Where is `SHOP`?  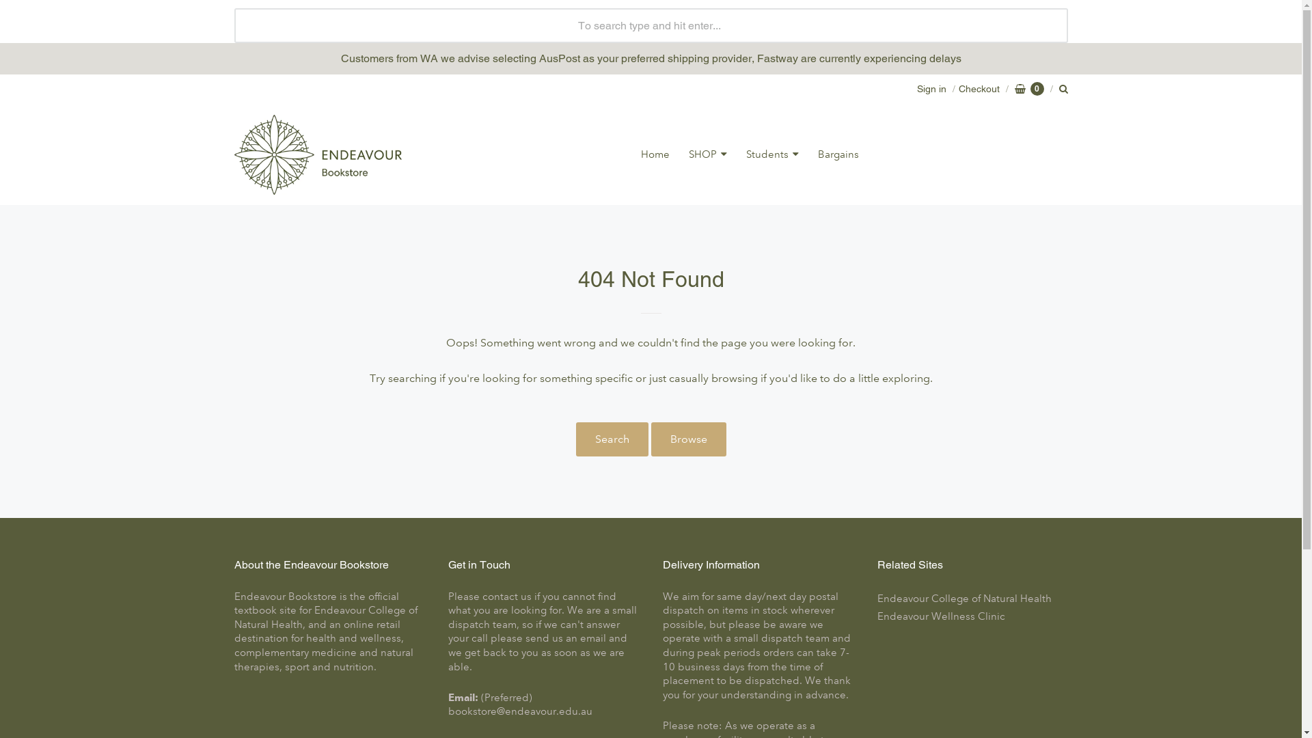
SHOP is located at coordinates (708, 154).